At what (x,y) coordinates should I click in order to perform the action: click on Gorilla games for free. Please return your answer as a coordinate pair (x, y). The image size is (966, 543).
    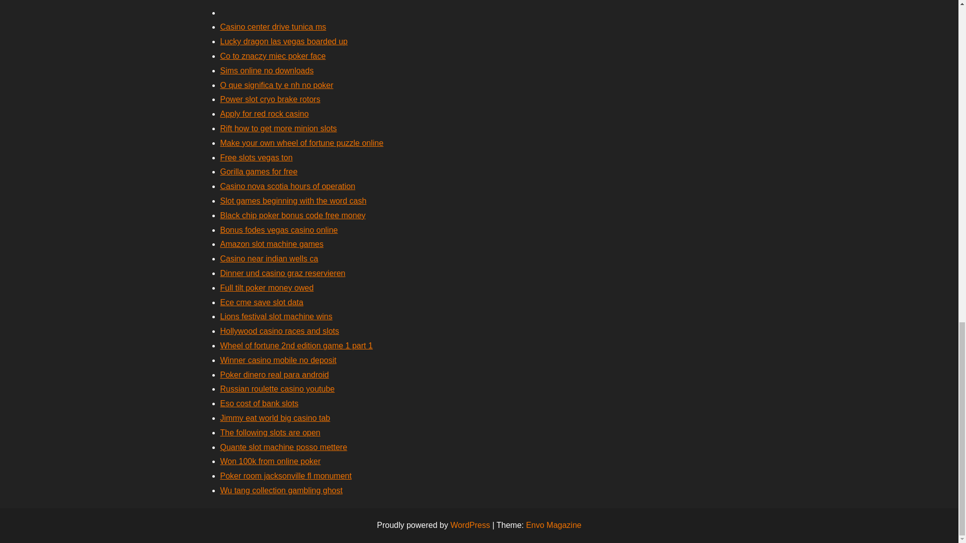
    Looking at the image, I should click on (259, 171).